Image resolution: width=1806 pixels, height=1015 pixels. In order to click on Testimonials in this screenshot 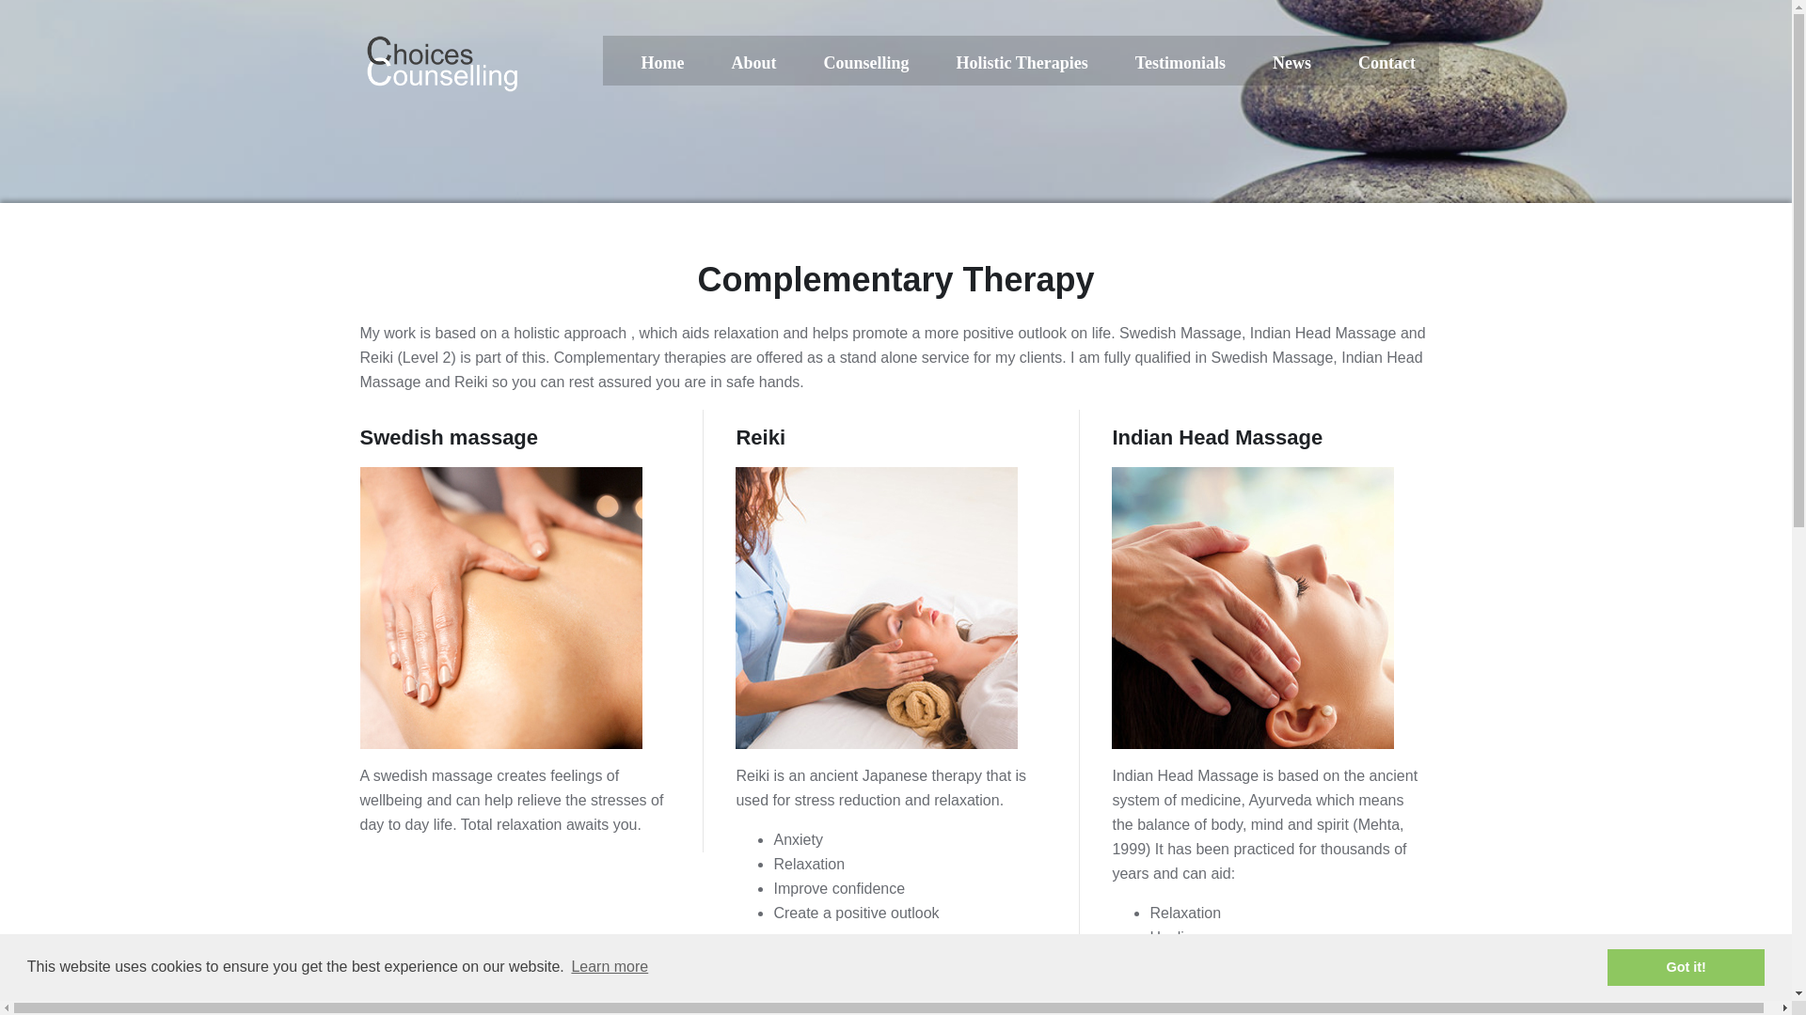, I will do `click(1180, 62)`.